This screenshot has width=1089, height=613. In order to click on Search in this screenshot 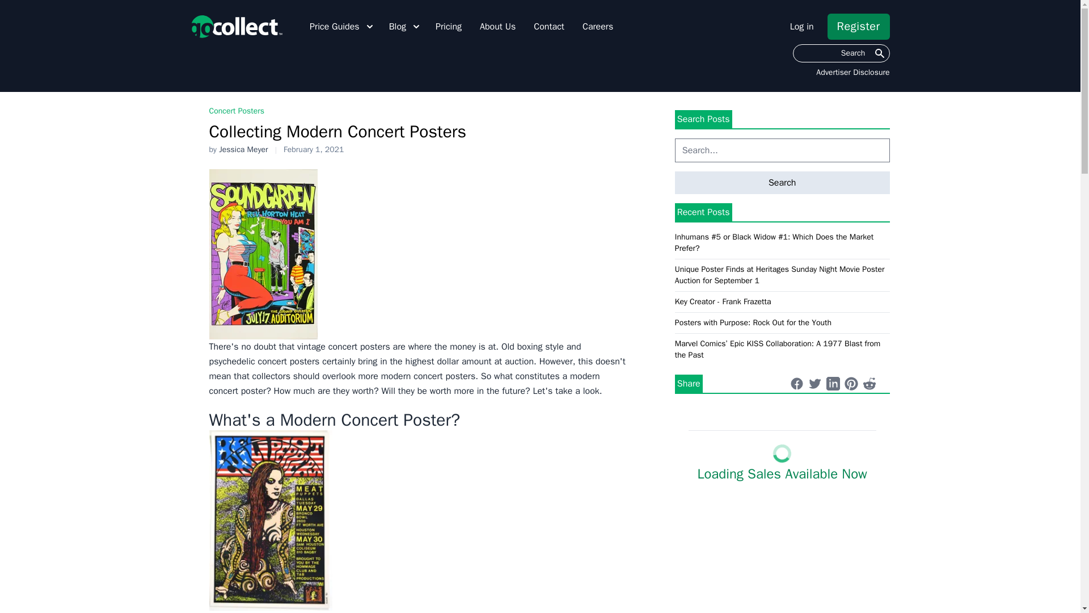, I will do `click(841, 53)`.